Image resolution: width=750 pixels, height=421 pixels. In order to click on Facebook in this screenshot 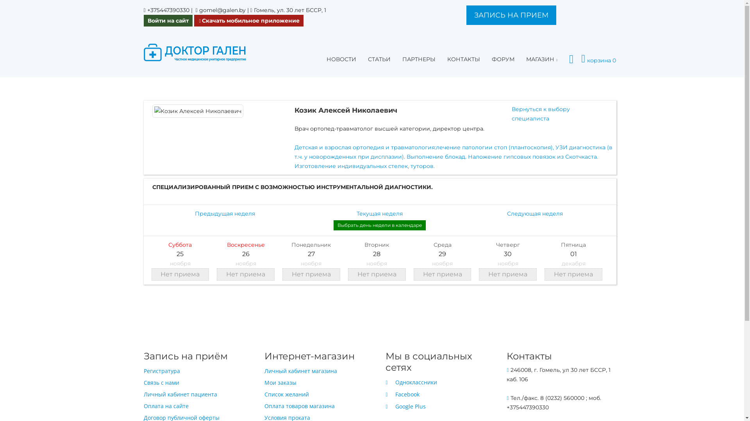, I will do `click(402, 394)`.